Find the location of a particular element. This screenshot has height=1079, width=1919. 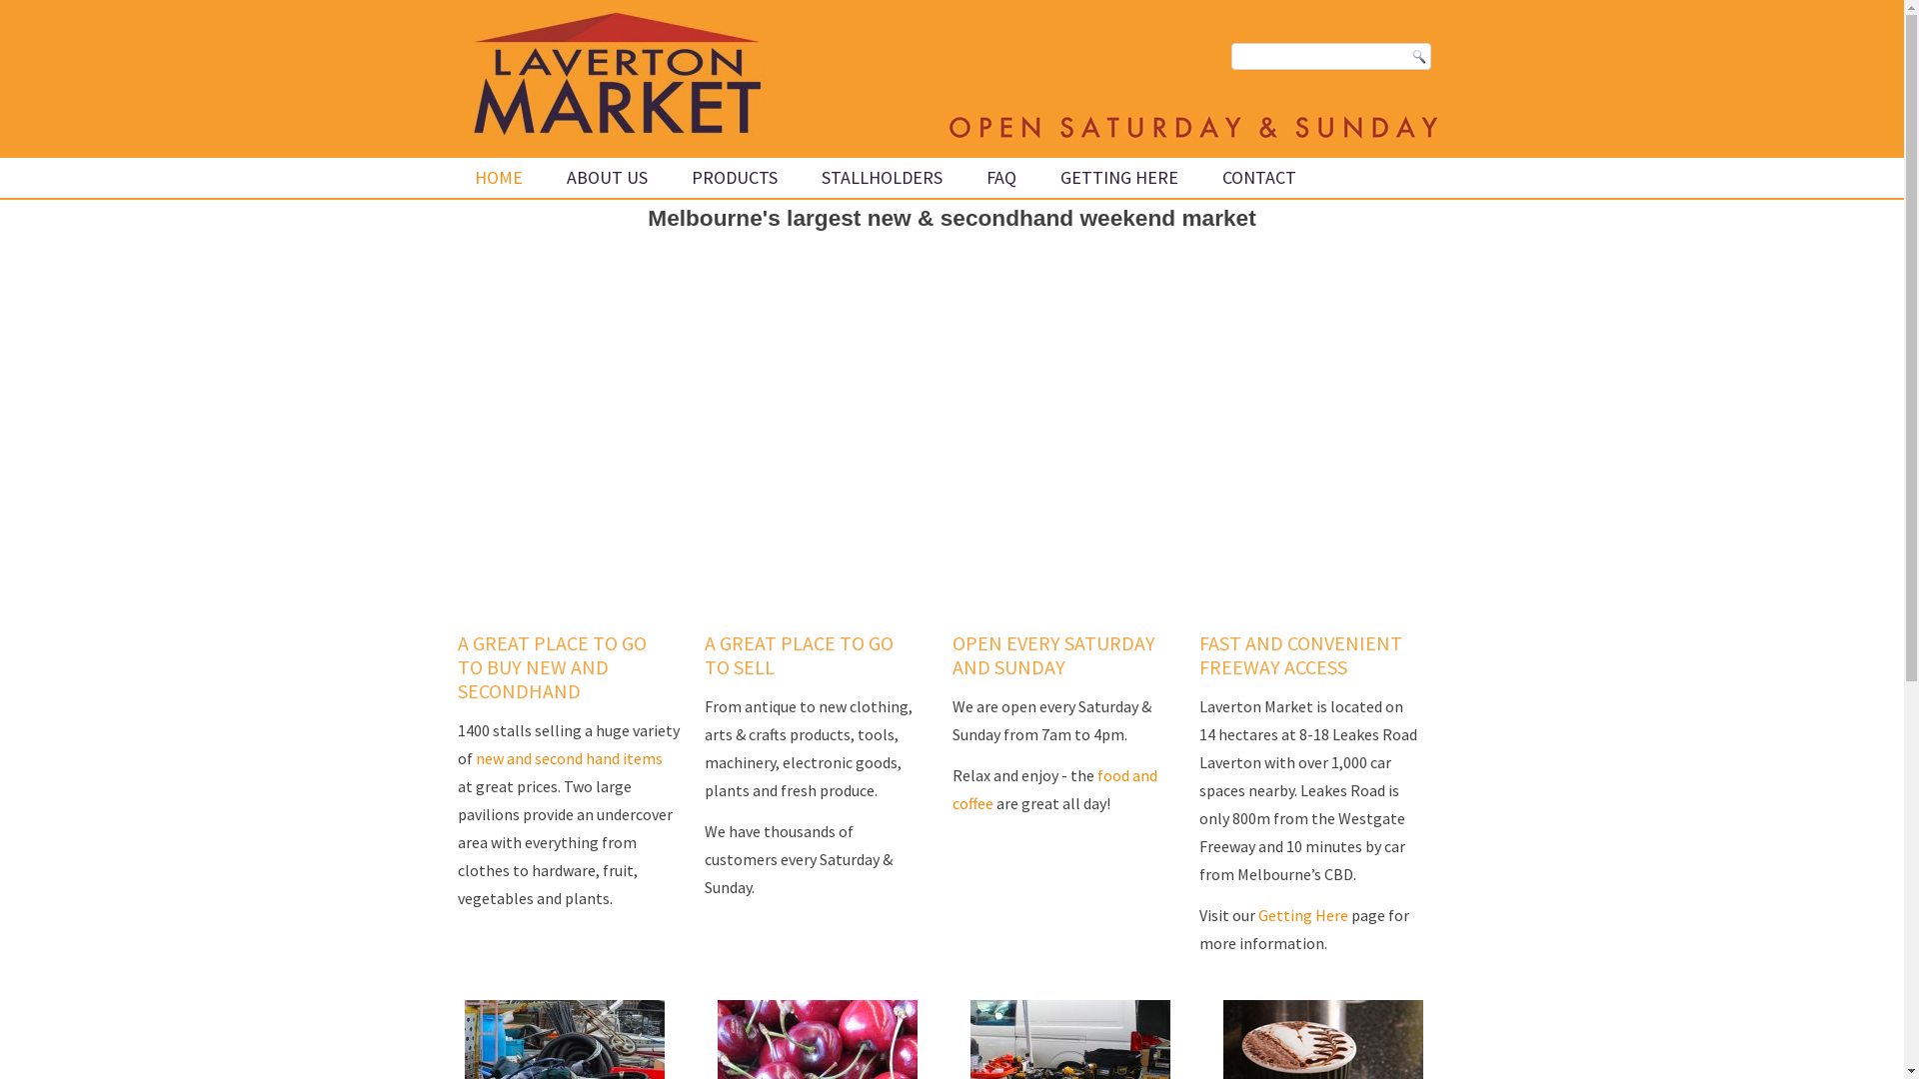

Getting Here is located at coordinates (1303, 915).